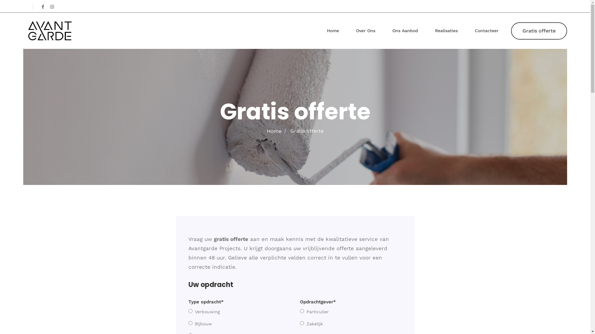  Describe the element at coordinates (333, 31) in the screenshot. I see `Home` at that location.